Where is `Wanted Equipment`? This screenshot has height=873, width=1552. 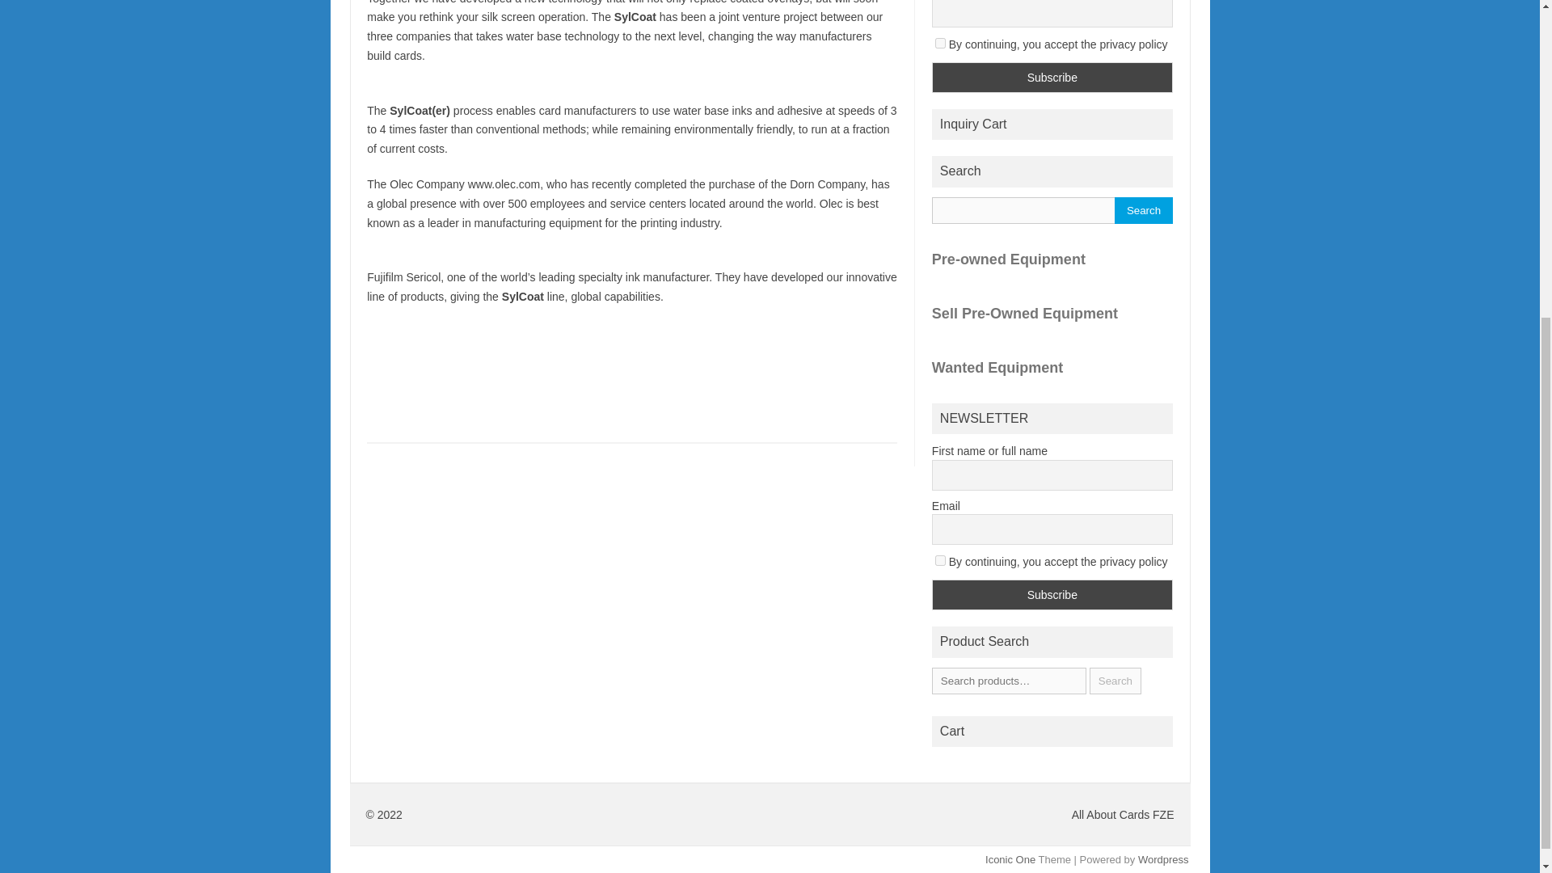 Wanted Equipment is located at coordinates (1052, 367).